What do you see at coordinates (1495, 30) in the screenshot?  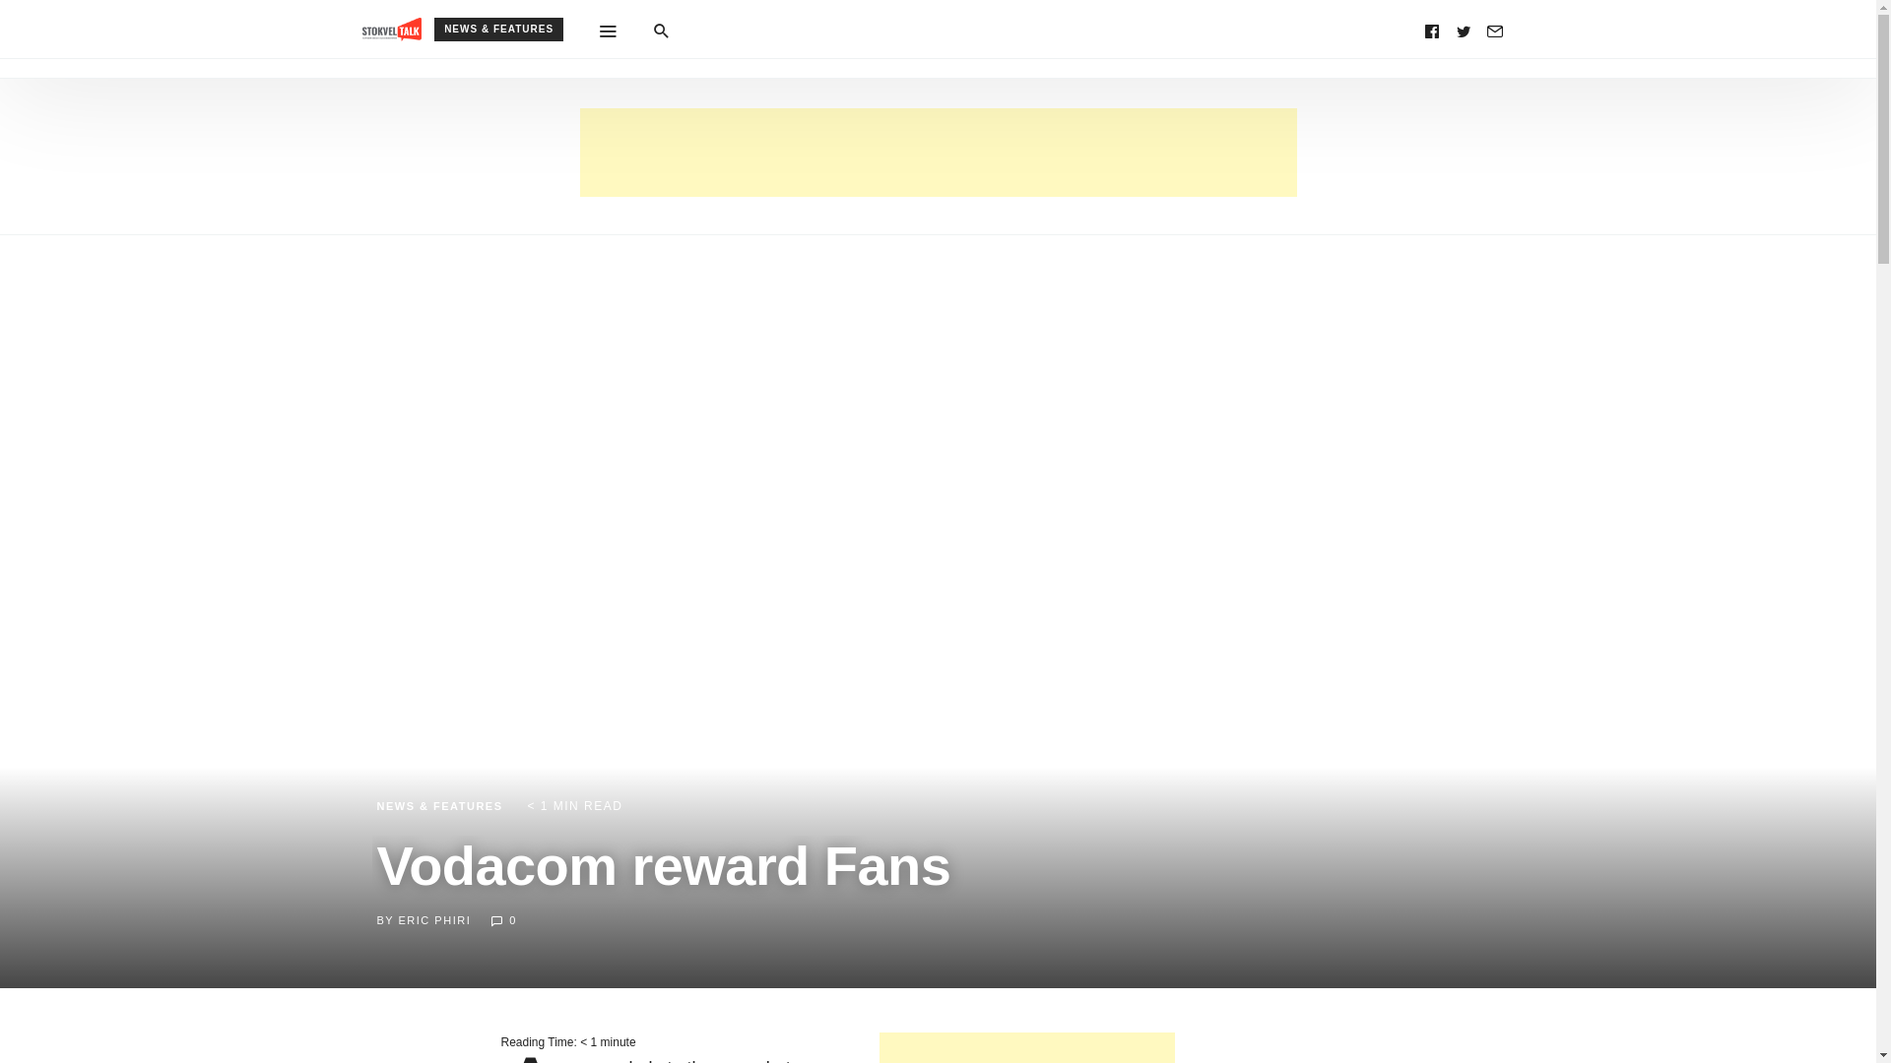 I see `Email` at bounding box center [1495, 30].